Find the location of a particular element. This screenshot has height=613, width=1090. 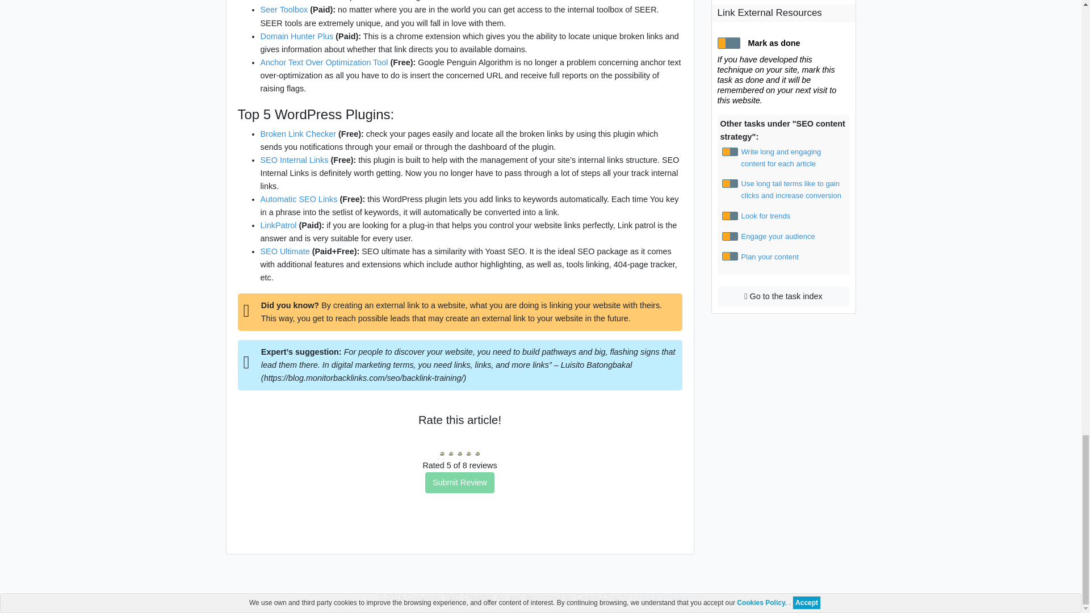

Automatic SEO Links is located at coordinates (299, 199).